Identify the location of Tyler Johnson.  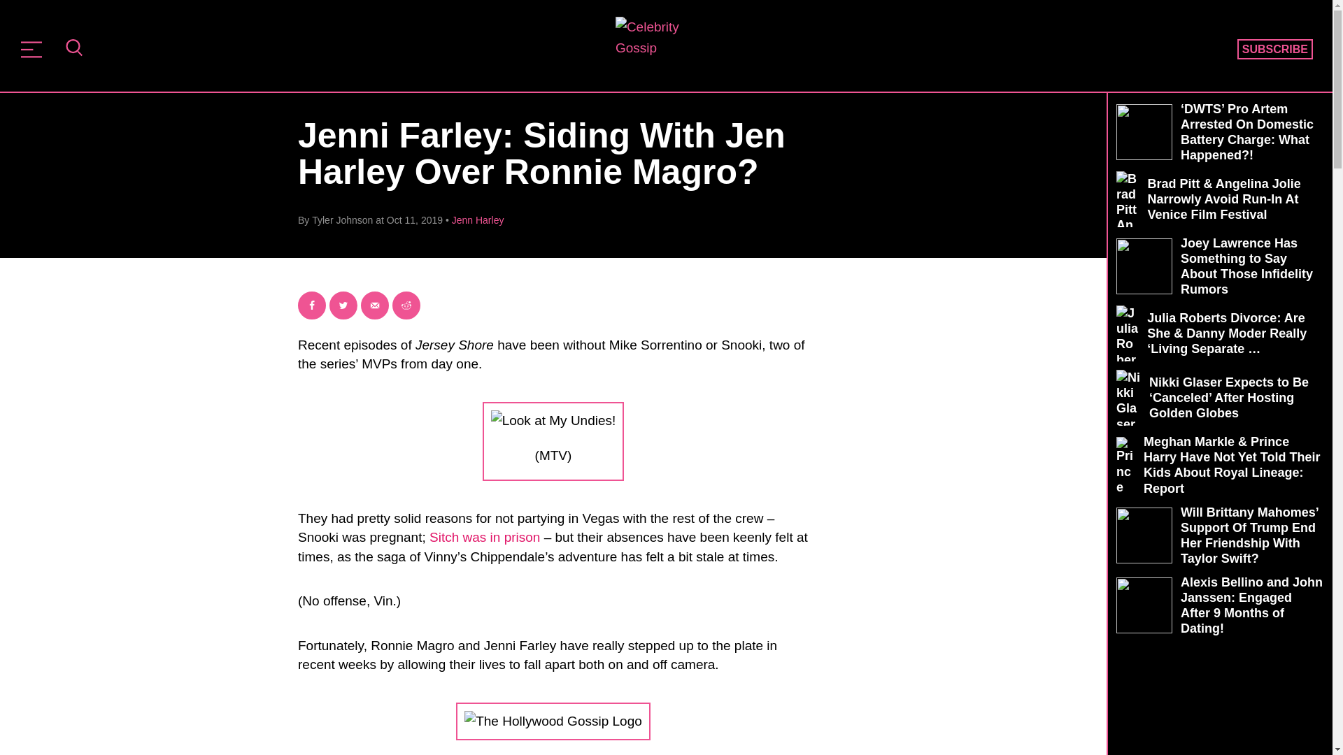
(342, 220).